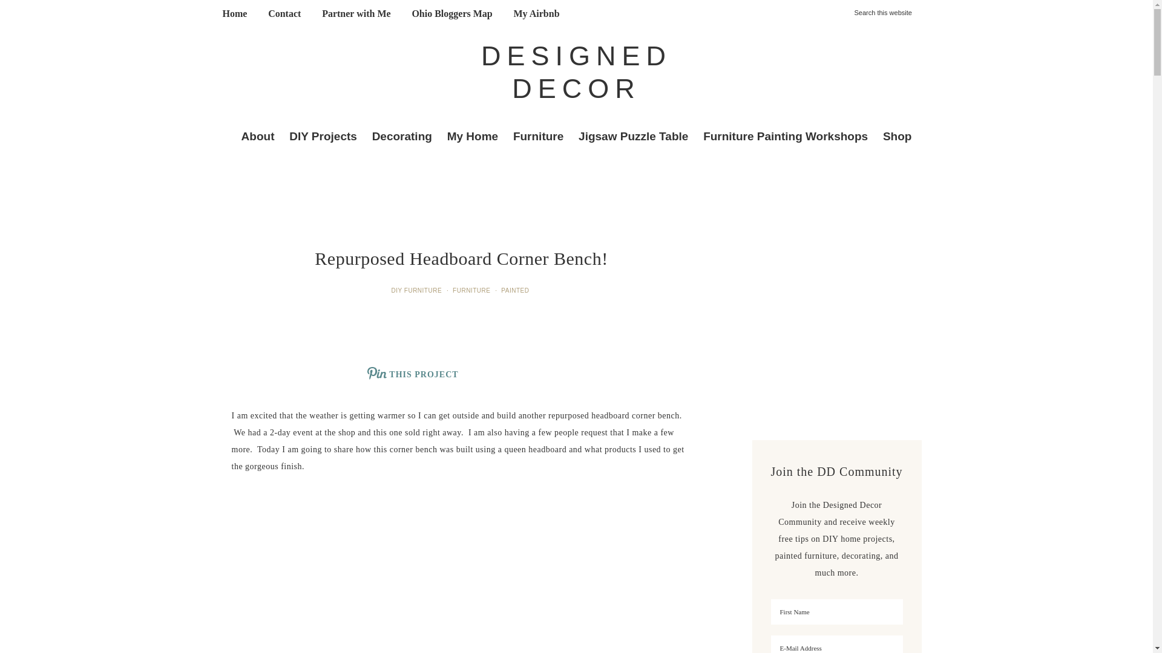  What do you see at coordinates (451, 14) in the screenshot?
I see `Ohio Bloggers Map` at bounding box center [451, 14].